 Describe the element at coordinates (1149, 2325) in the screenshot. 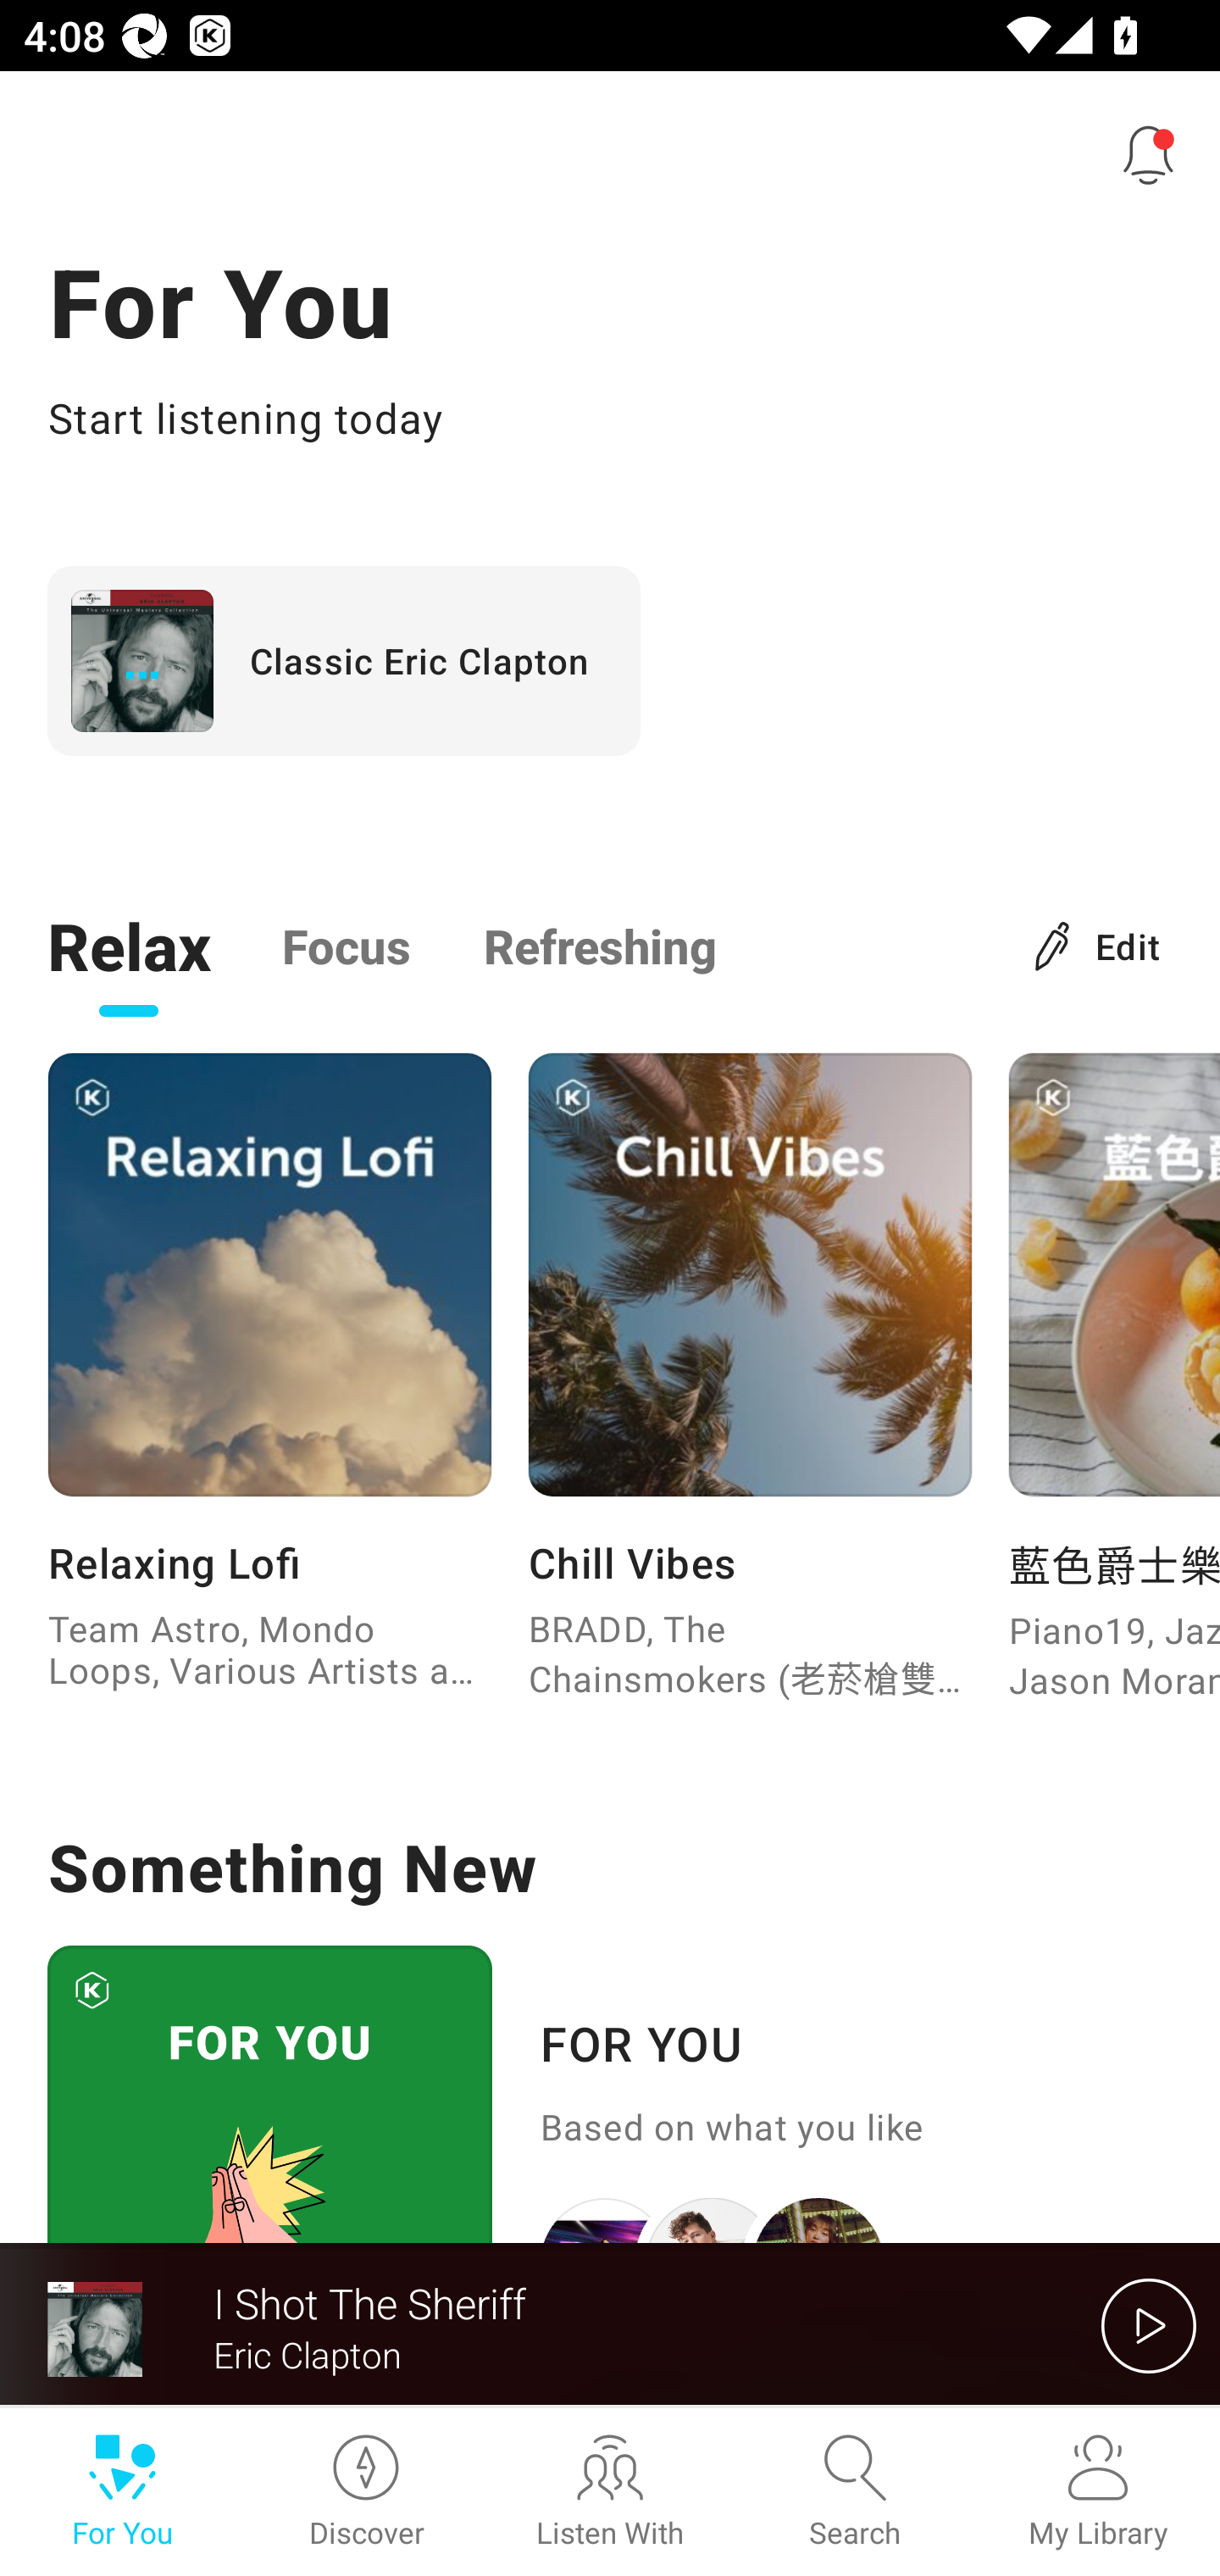

I see `開始播放` at that location.